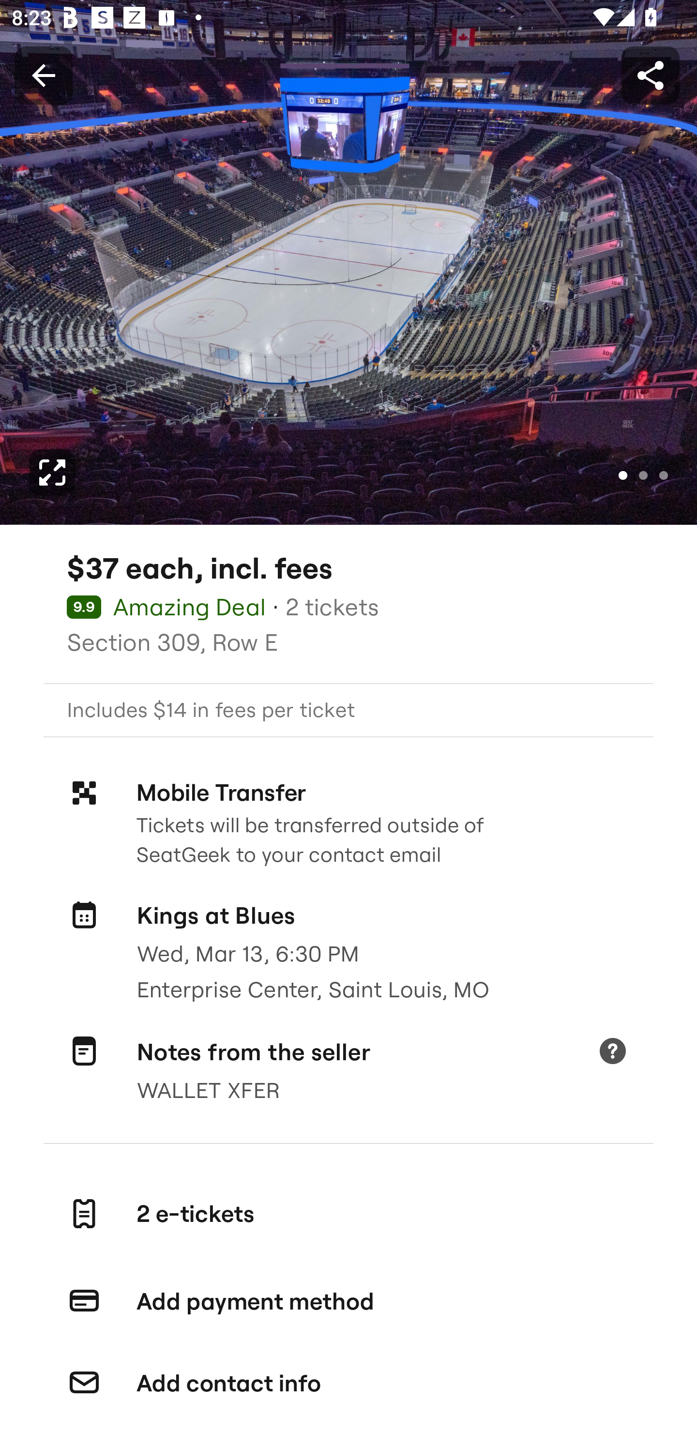  Describe the element at coordinates (348, 1214) in the screenshot. I see `2 e-tickets` at that location.